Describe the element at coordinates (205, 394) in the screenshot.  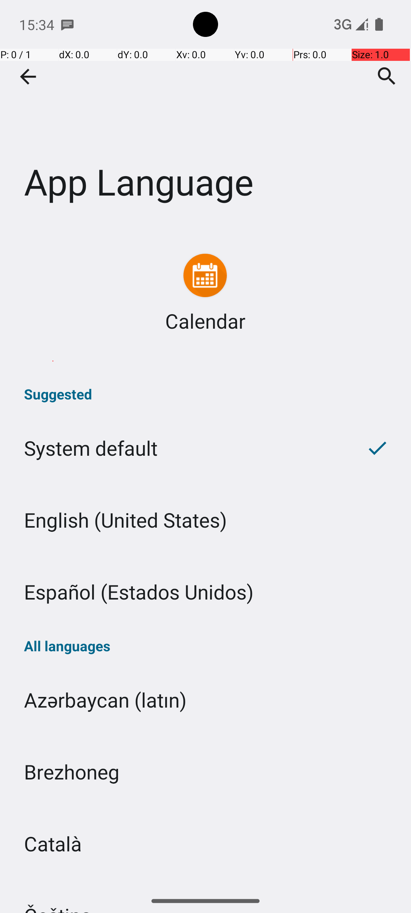
I see `Suggested` at that location.